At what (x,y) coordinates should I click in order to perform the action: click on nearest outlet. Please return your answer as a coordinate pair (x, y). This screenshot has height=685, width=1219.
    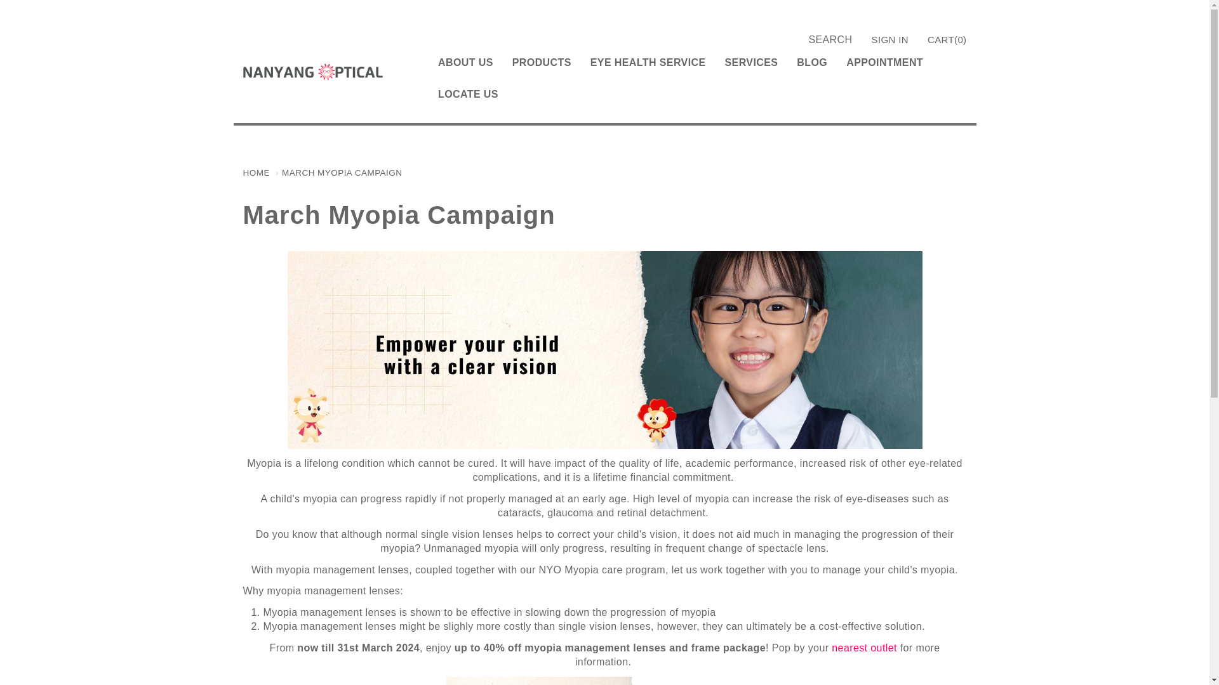
    Looking at the image, I should click on (864, 648).